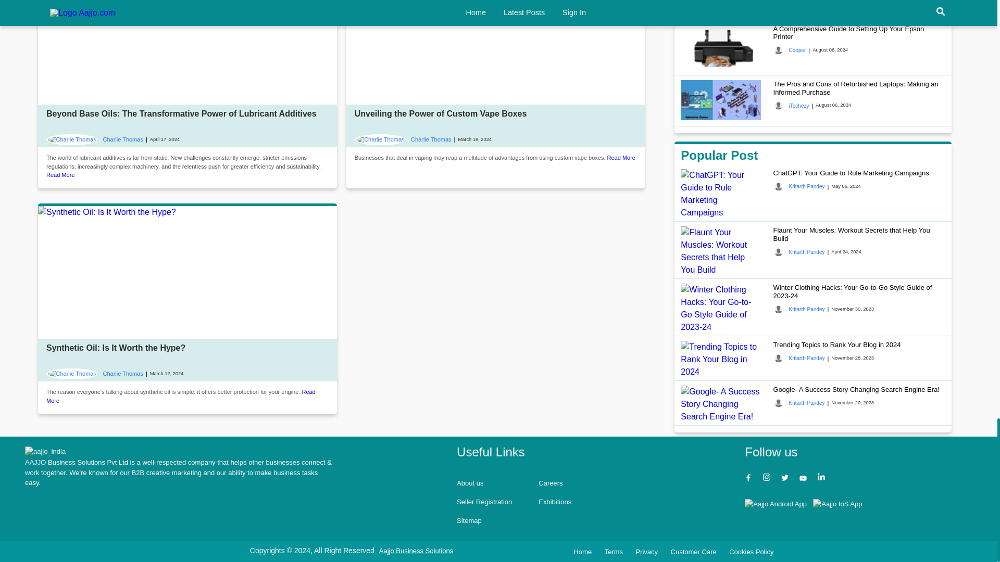 This screenshot has height=562, width=1000. I want to click on Seller Registration, so click(484, 502).